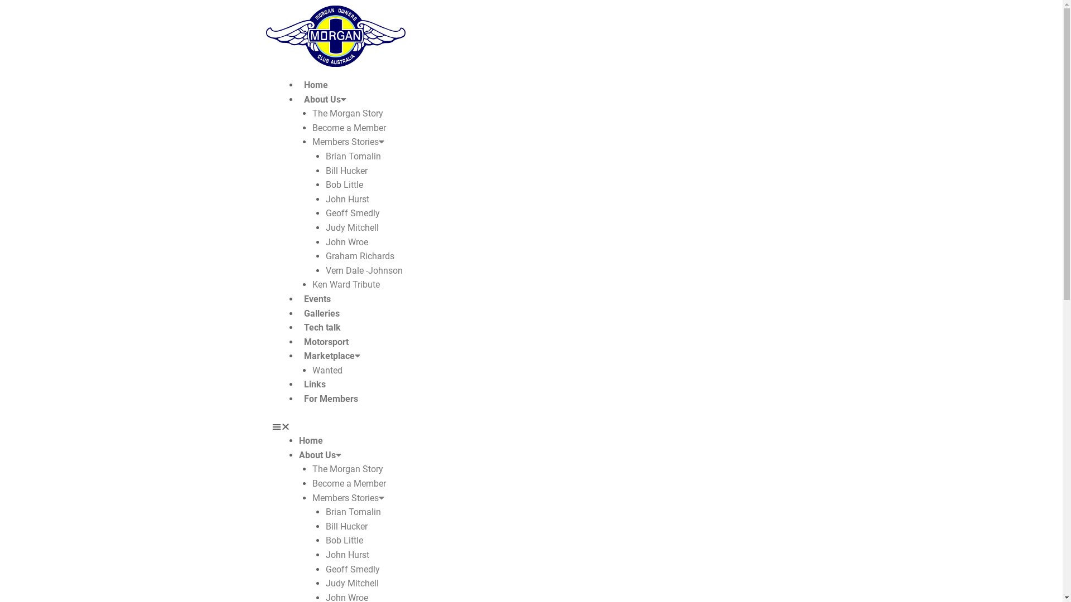 The height and width of the screenshot is (602, 1071). Describe the element at coordinates (348, 142) in the screenshot. I see `Members Stories` at that location.